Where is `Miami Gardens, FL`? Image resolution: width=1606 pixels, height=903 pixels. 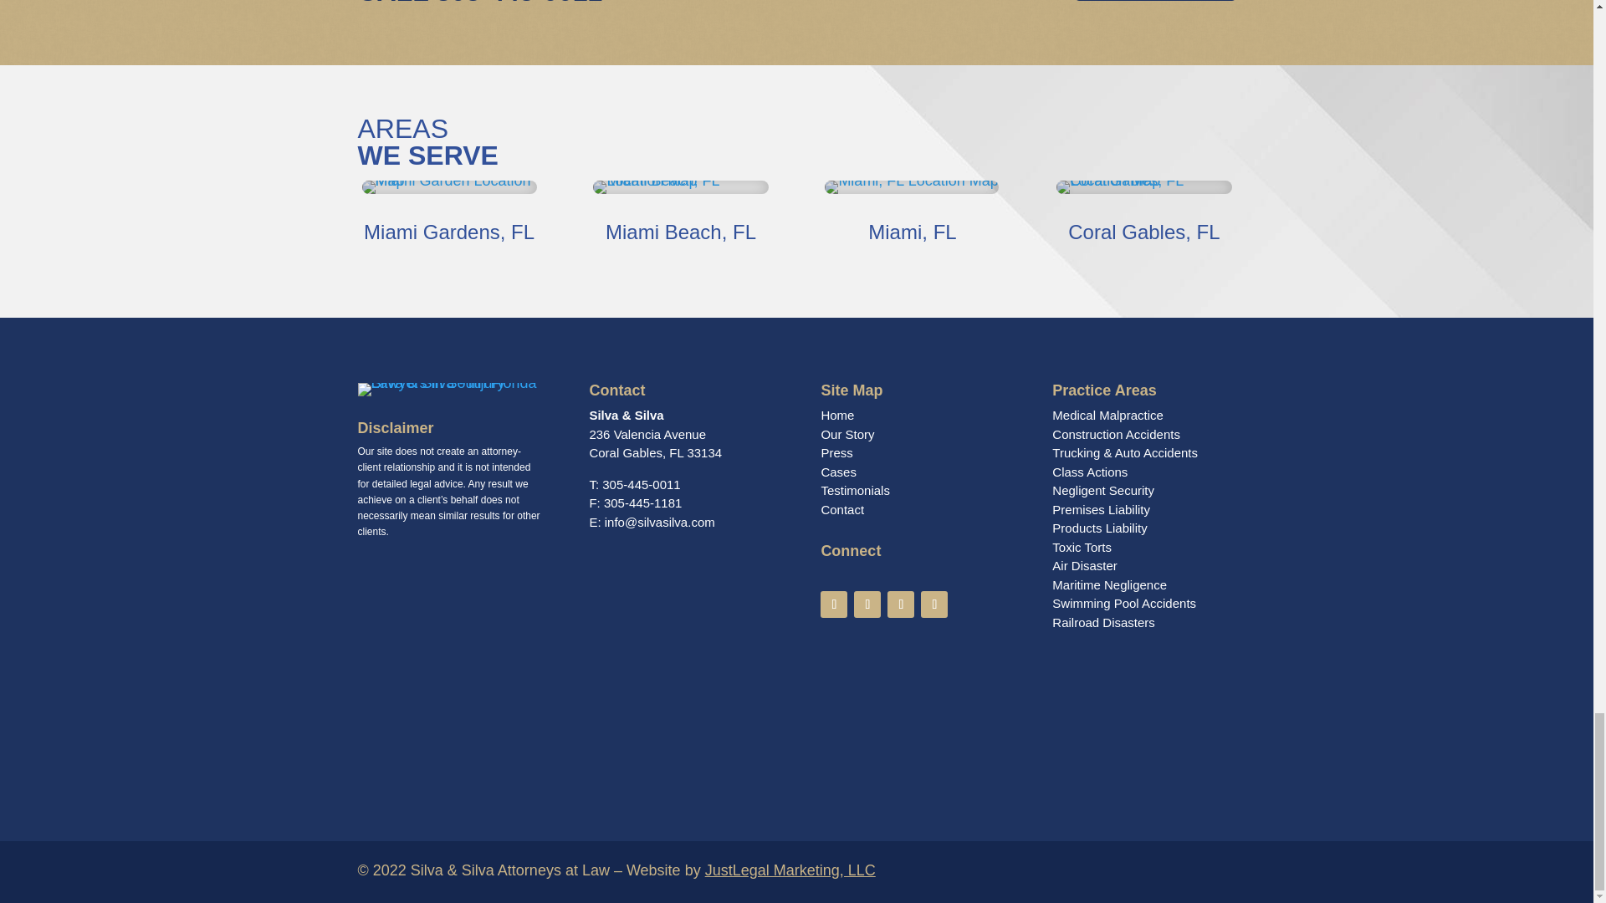 Miami Gardens, FL is located at coordinates (449, 231).